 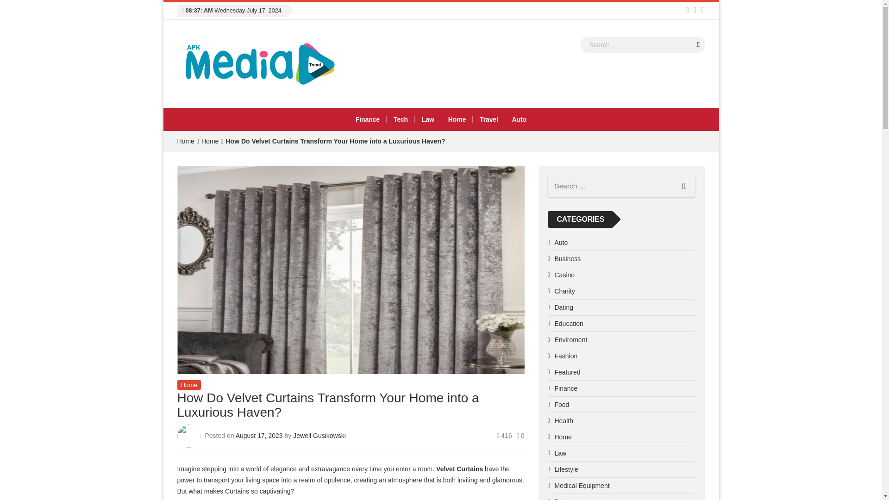 I want to click on Finance, so click(x=368, y=119).